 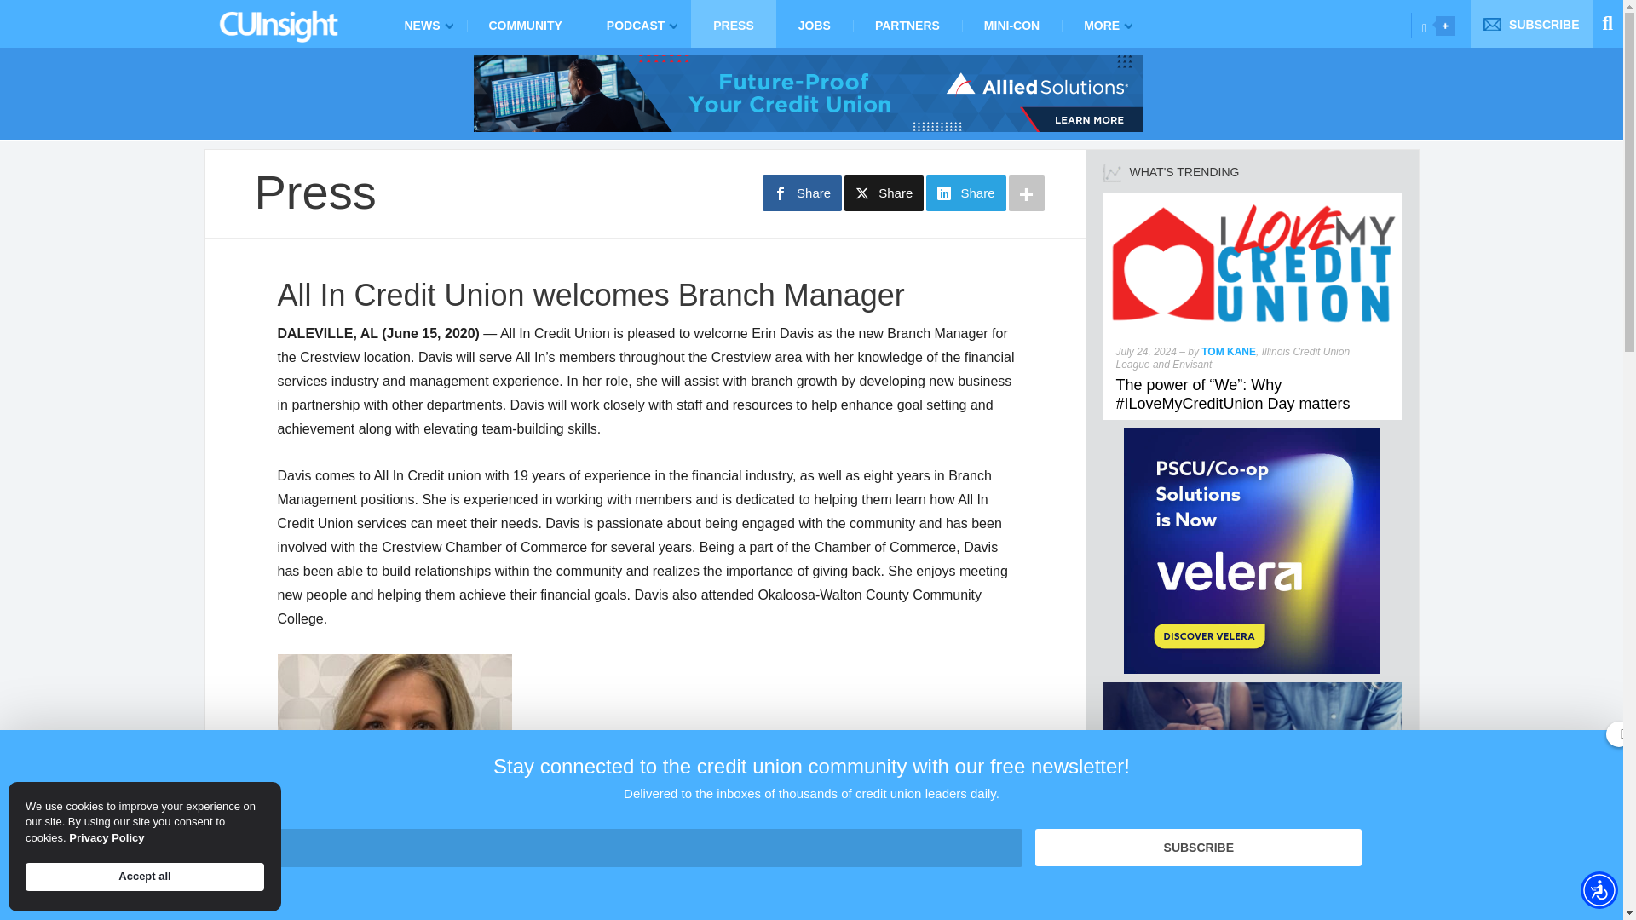 I want to click on Share, so click(x=965, y=193).